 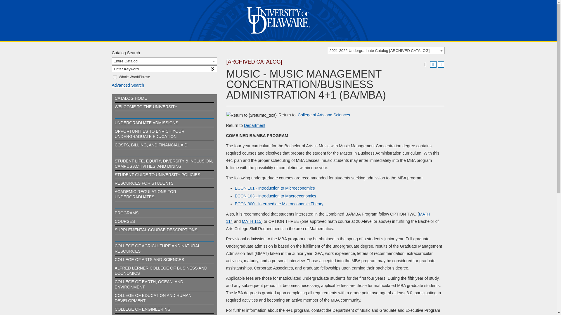 What do you see at coordinates (213, 69) in the screenshot?
I see `CATALOG HOME` at bounding box center [213, 69].